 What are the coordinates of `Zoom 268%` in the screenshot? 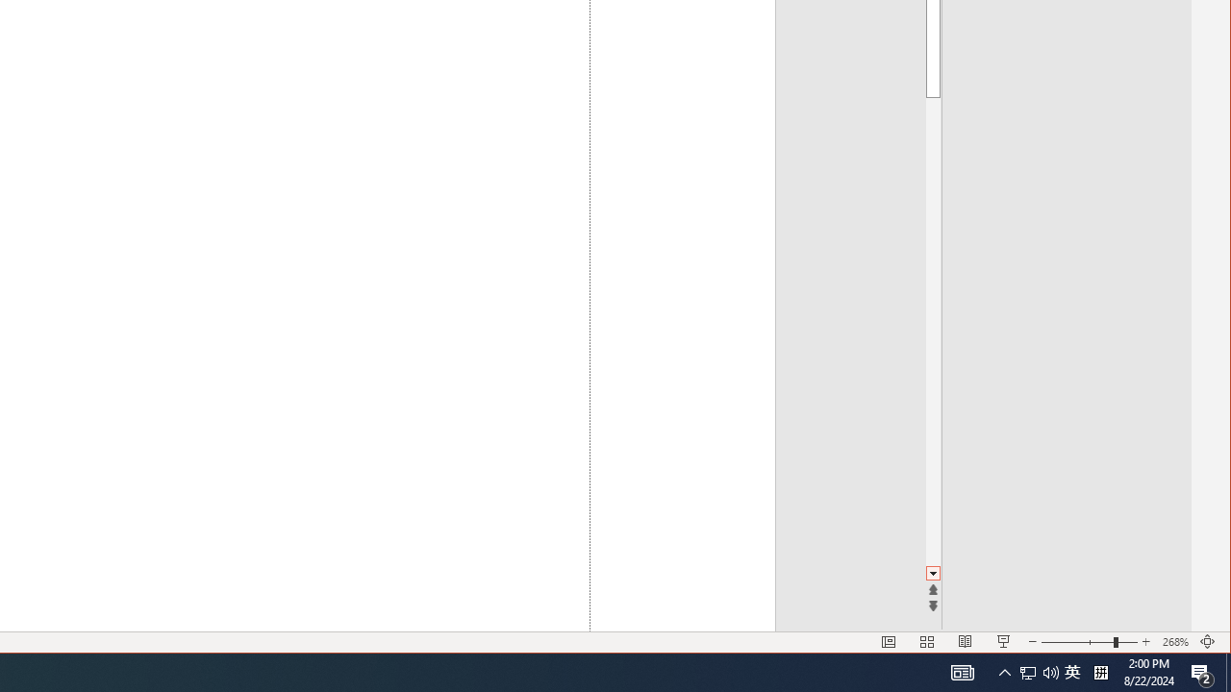 It's located at (1175, 642).